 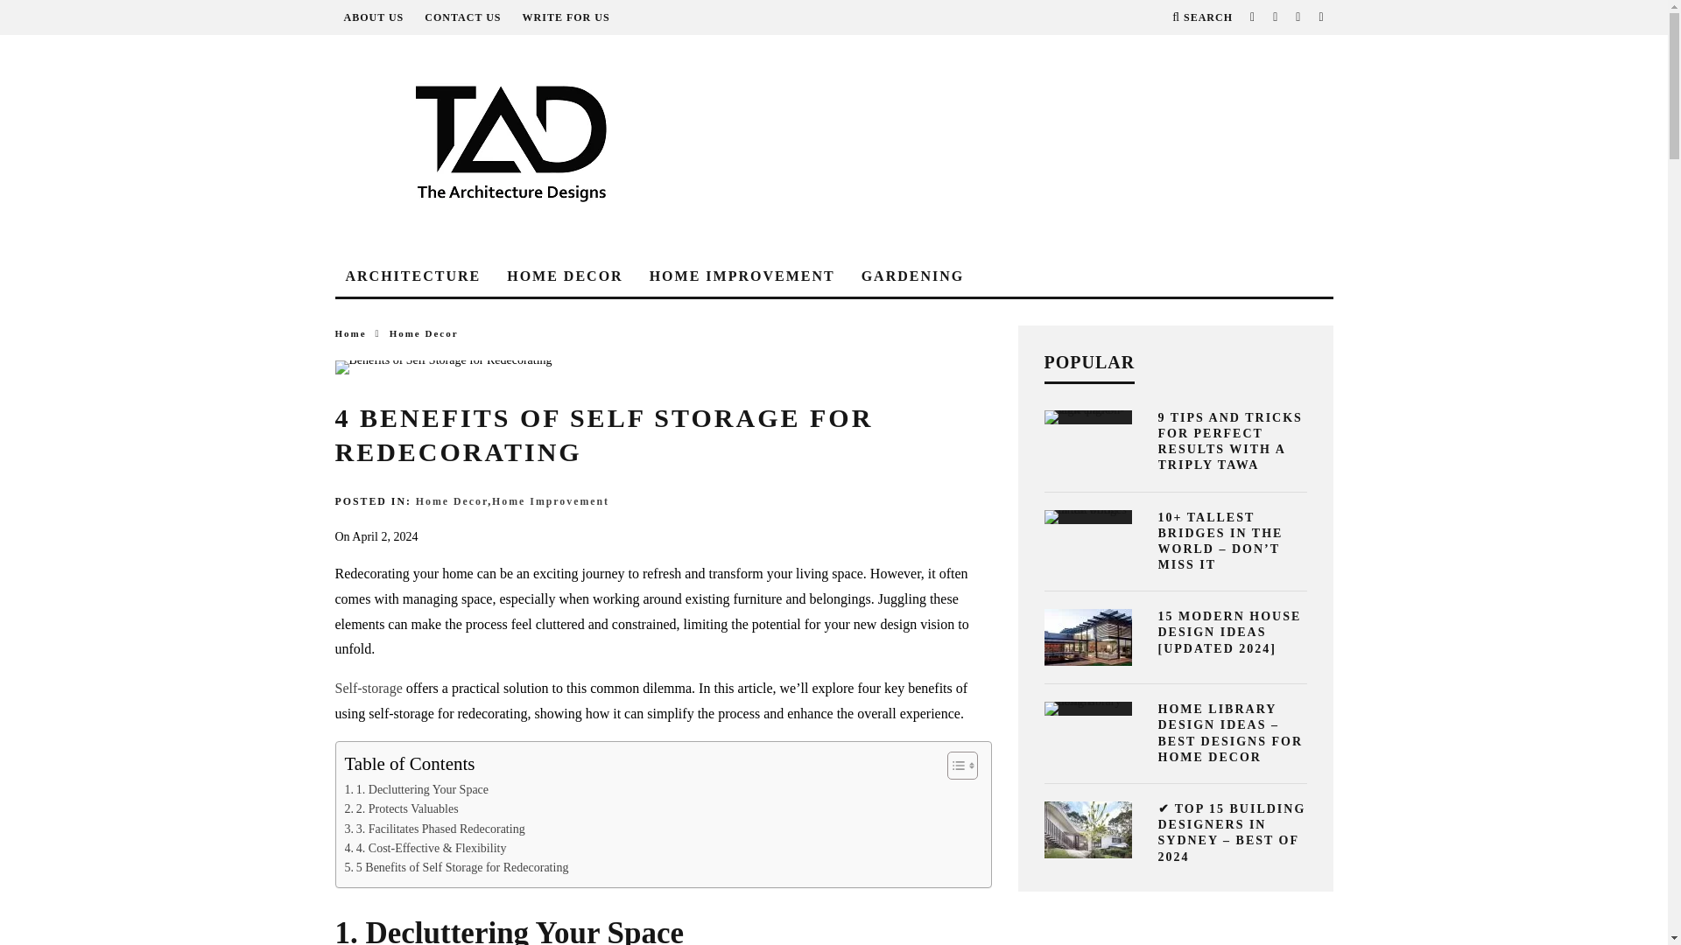 What do you see at coordinates (417, 789) in the screenshot?
I see `1. Decluttering Your Space` at bounding box center [417, 789].